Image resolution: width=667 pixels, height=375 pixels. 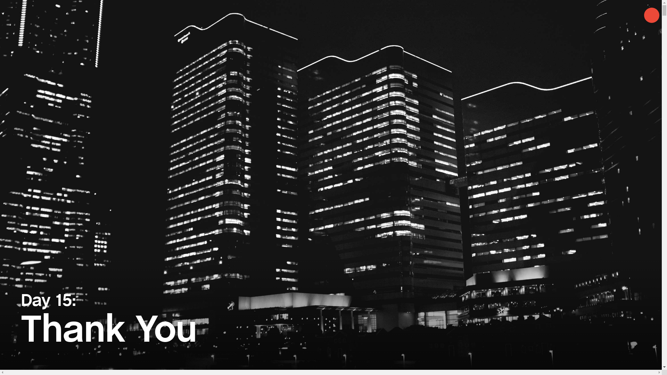 What do you see at coordinates (609, 135) in the screenshot?
I see `Day 2:
Wedding at the Meiji Jingu Shrine` at bounding box center [609, 135].